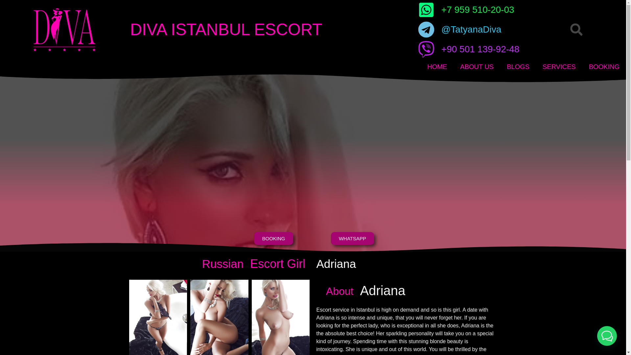  I want to click on ABOUT US, so click(477, 66).